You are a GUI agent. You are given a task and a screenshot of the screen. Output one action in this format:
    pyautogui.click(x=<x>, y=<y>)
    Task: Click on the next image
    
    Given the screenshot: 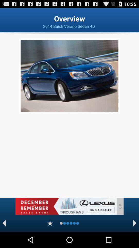 What is the action you would take?
    pyautogui.click(x=135, y=223)
    